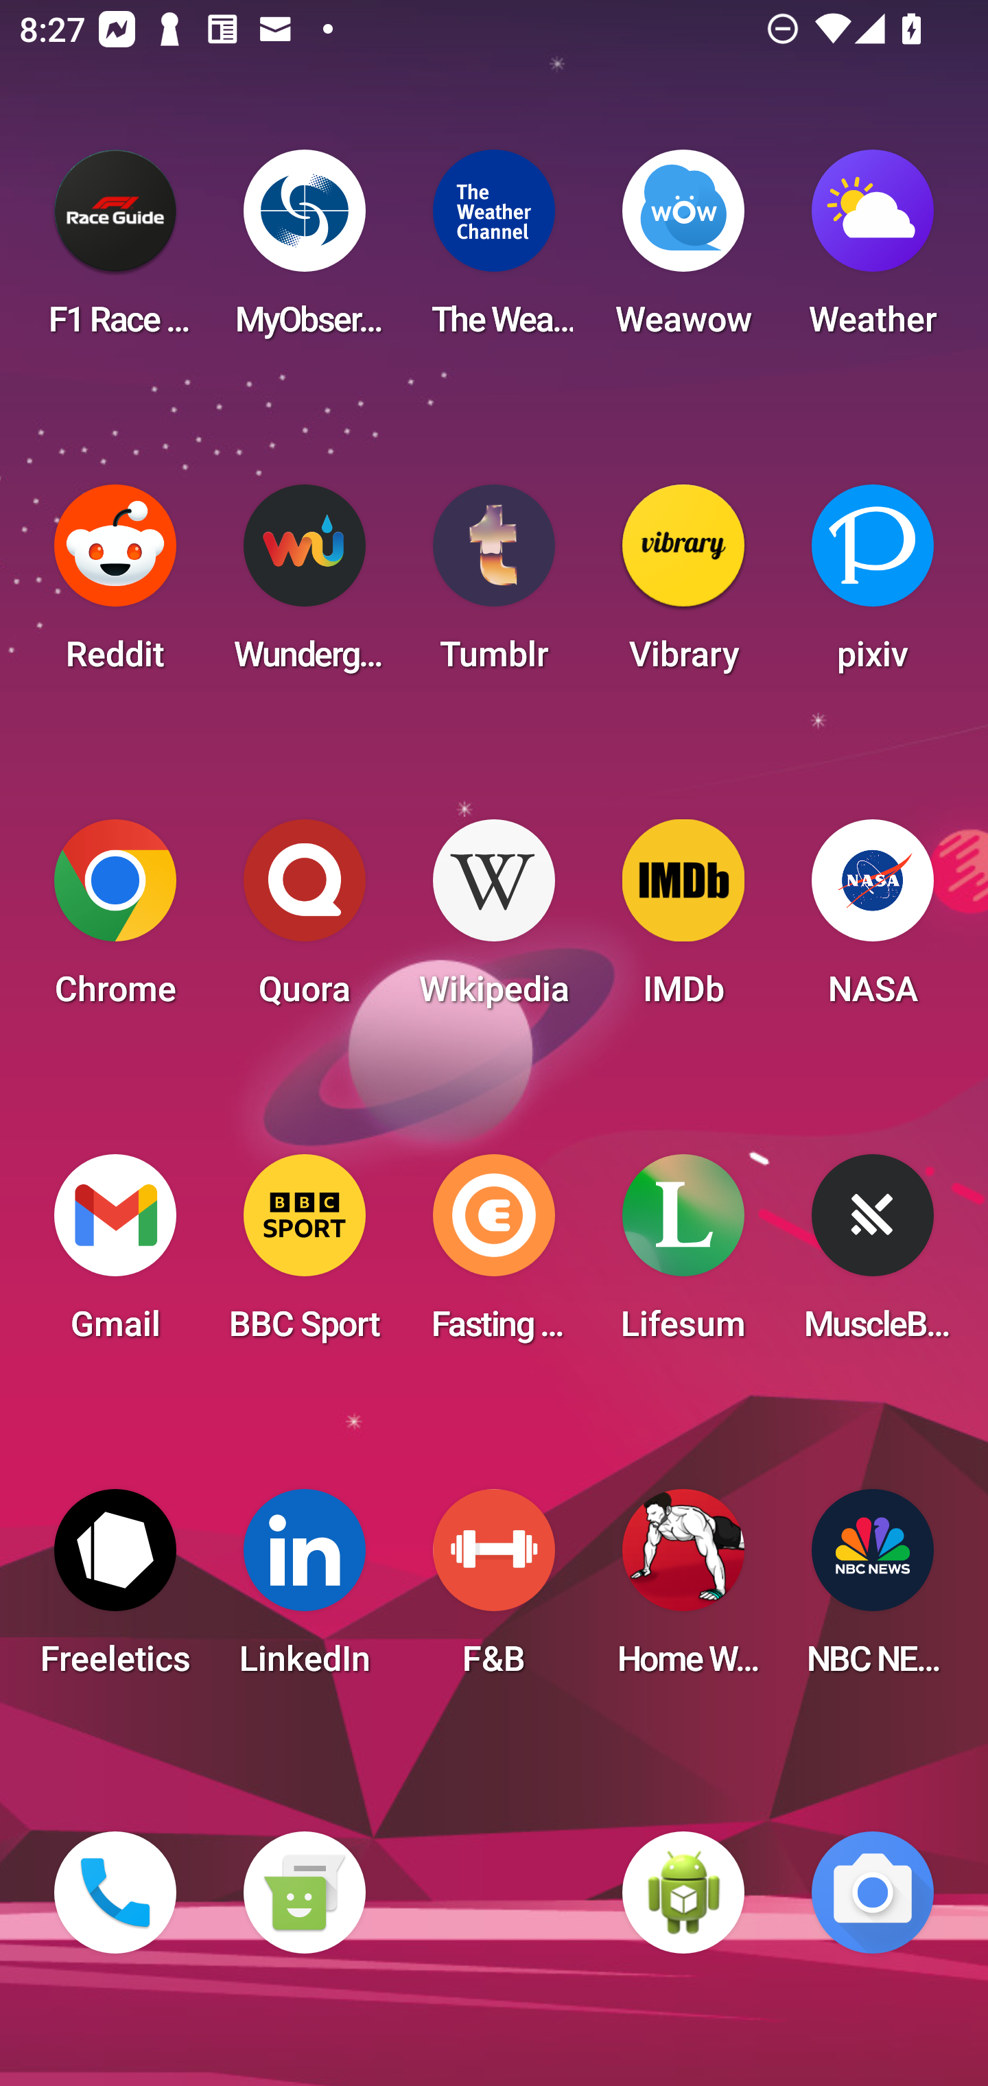 This screenshot has height=2086, width=988. Describe the element at coordinates (115, 1591) in the screenshot. I see `Freeletics` at that location.